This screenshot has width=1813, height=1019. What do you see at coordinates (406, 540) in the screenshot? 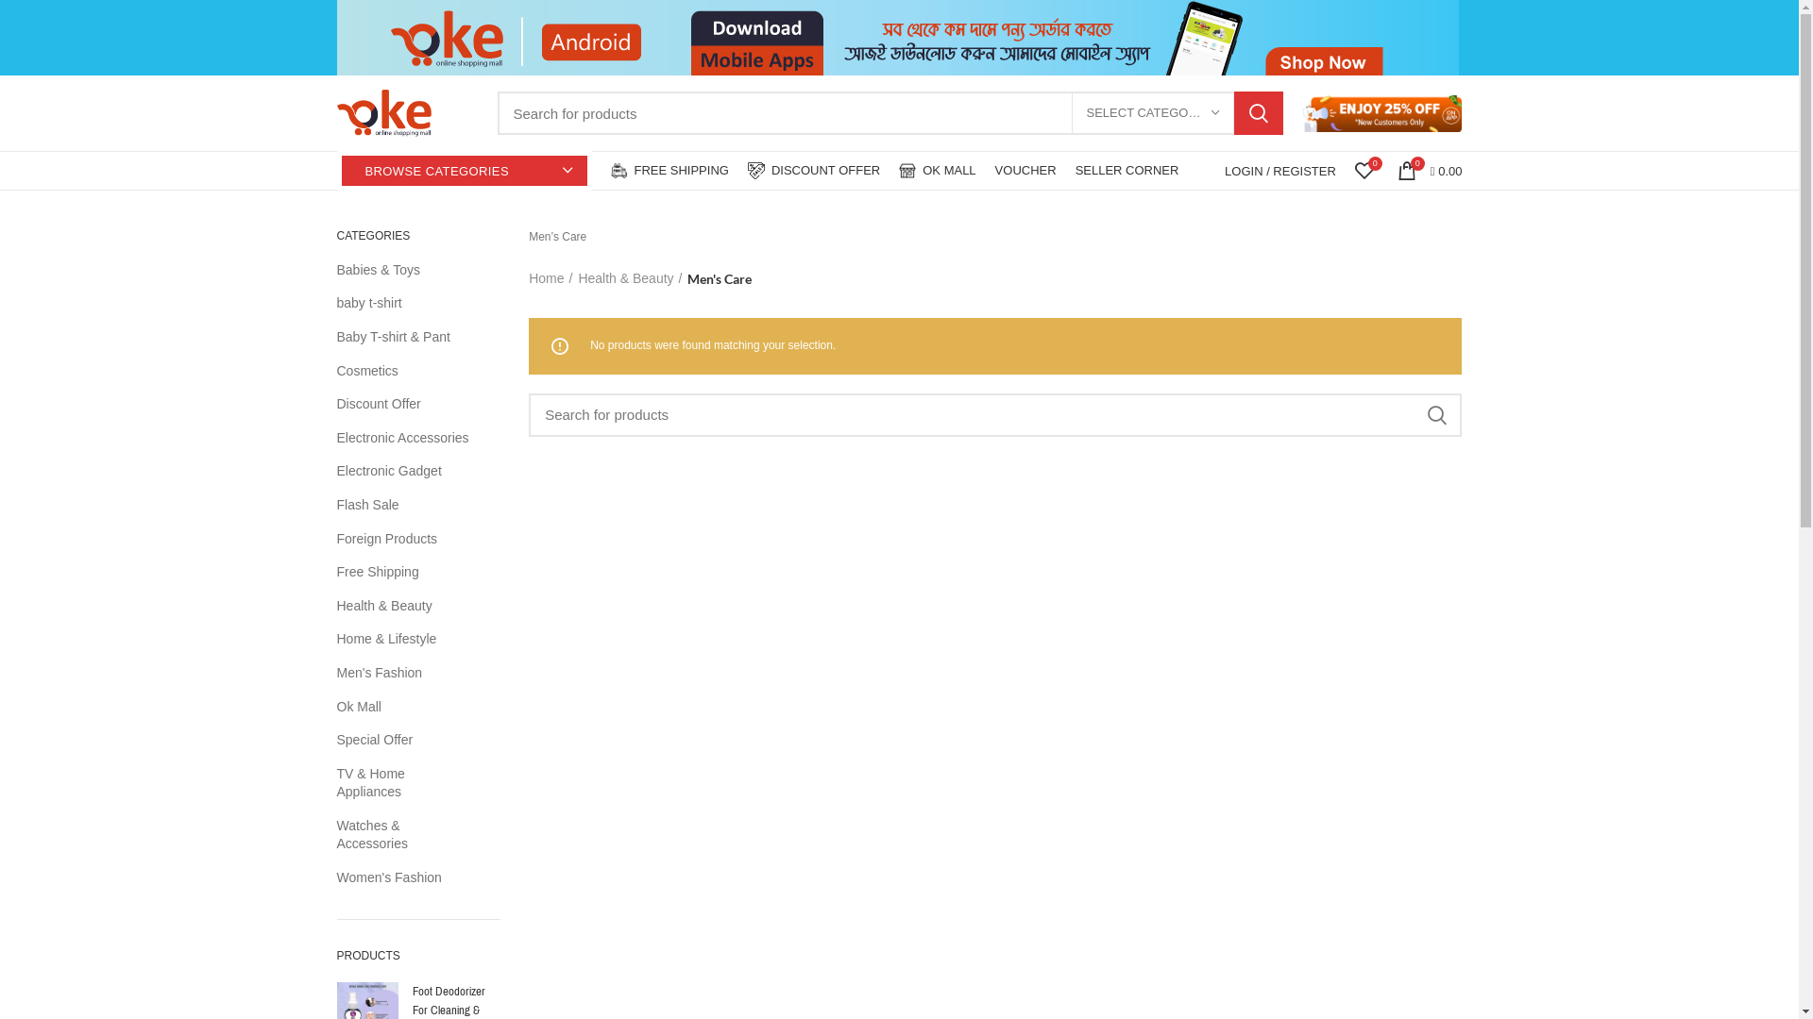
I see `Foreign Products` at bounding box center [406, 540].